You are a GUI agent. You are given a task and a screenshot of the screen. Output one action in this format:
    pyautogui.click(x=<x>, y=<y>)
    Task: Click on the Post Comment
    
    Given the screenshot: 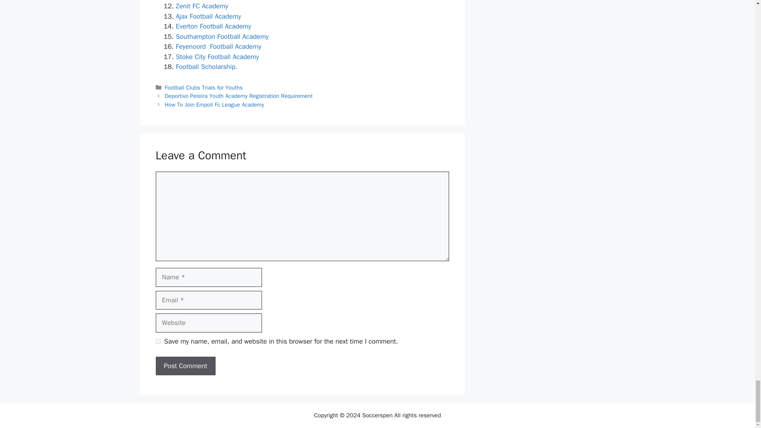 What is the action you would take?
    pyautogui.click(x=185, y=366)
    